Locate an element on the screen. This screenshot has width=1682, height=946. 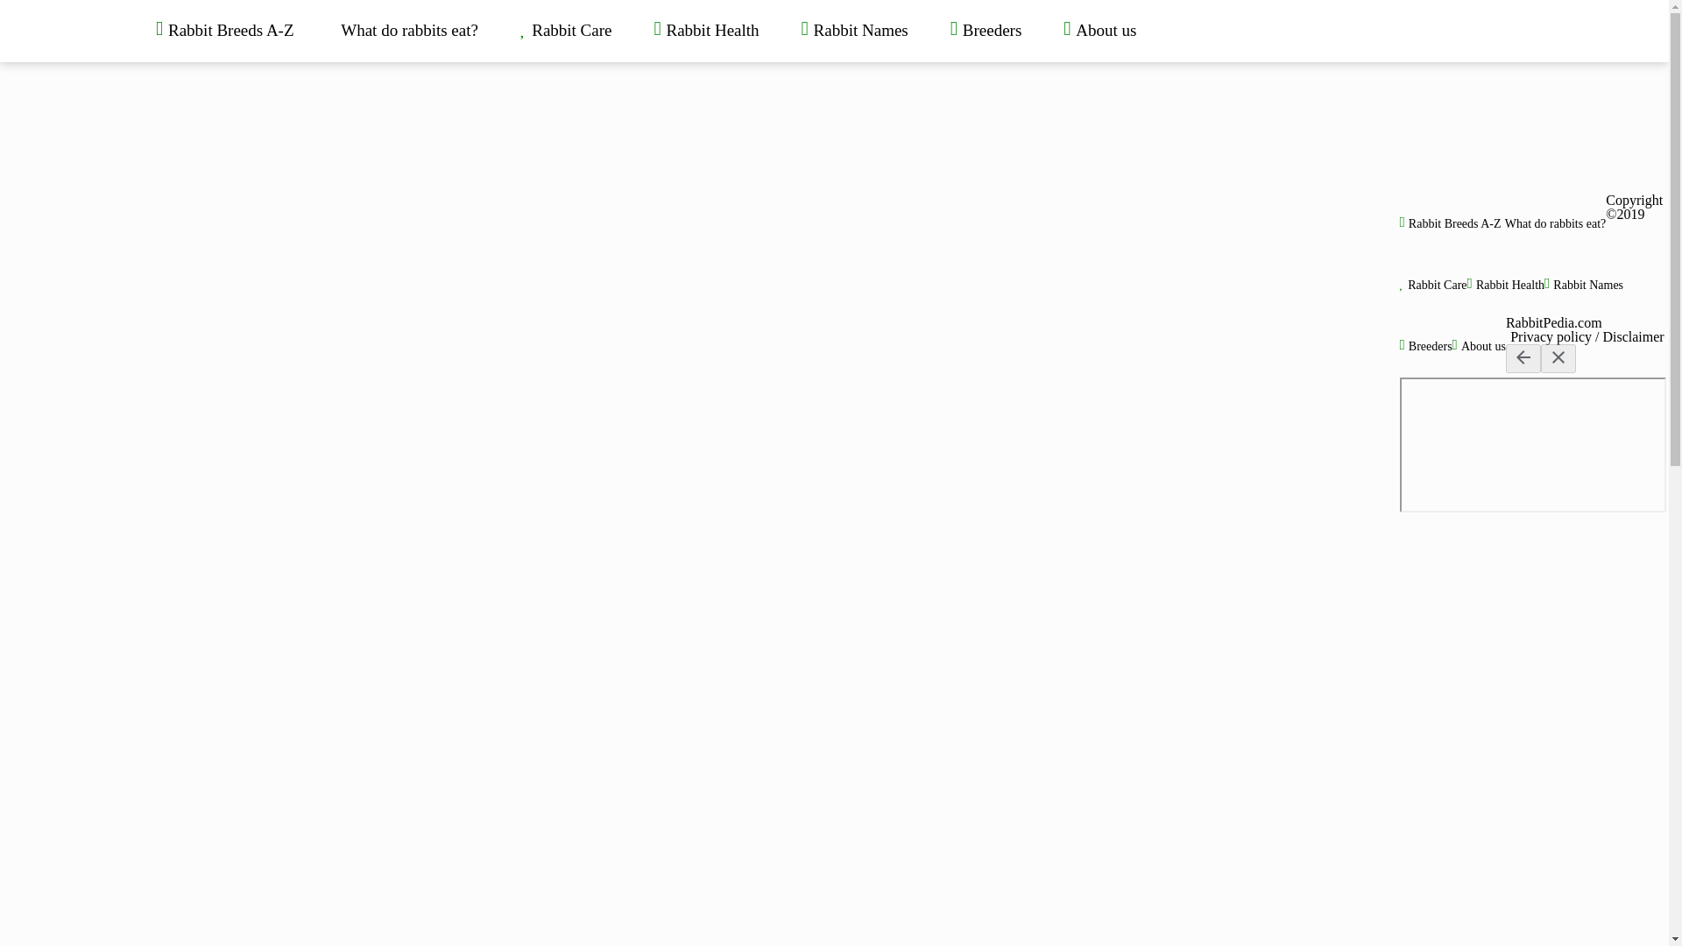
About us is located at coordinates (1479, 345).